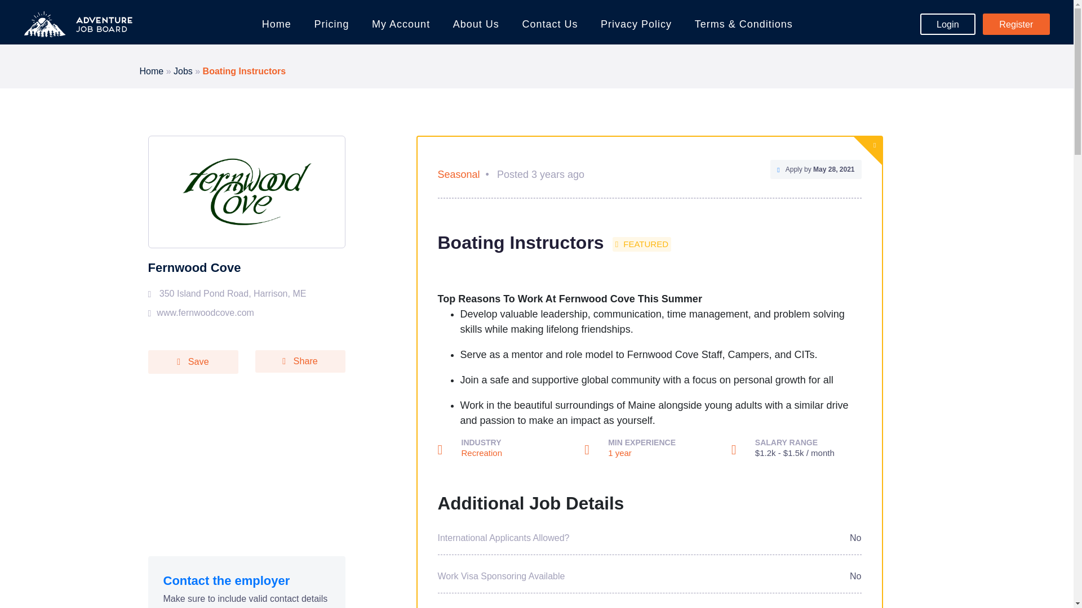 This screenshot has height=608, width=1082. I want to click on Home, so click(277, 24).